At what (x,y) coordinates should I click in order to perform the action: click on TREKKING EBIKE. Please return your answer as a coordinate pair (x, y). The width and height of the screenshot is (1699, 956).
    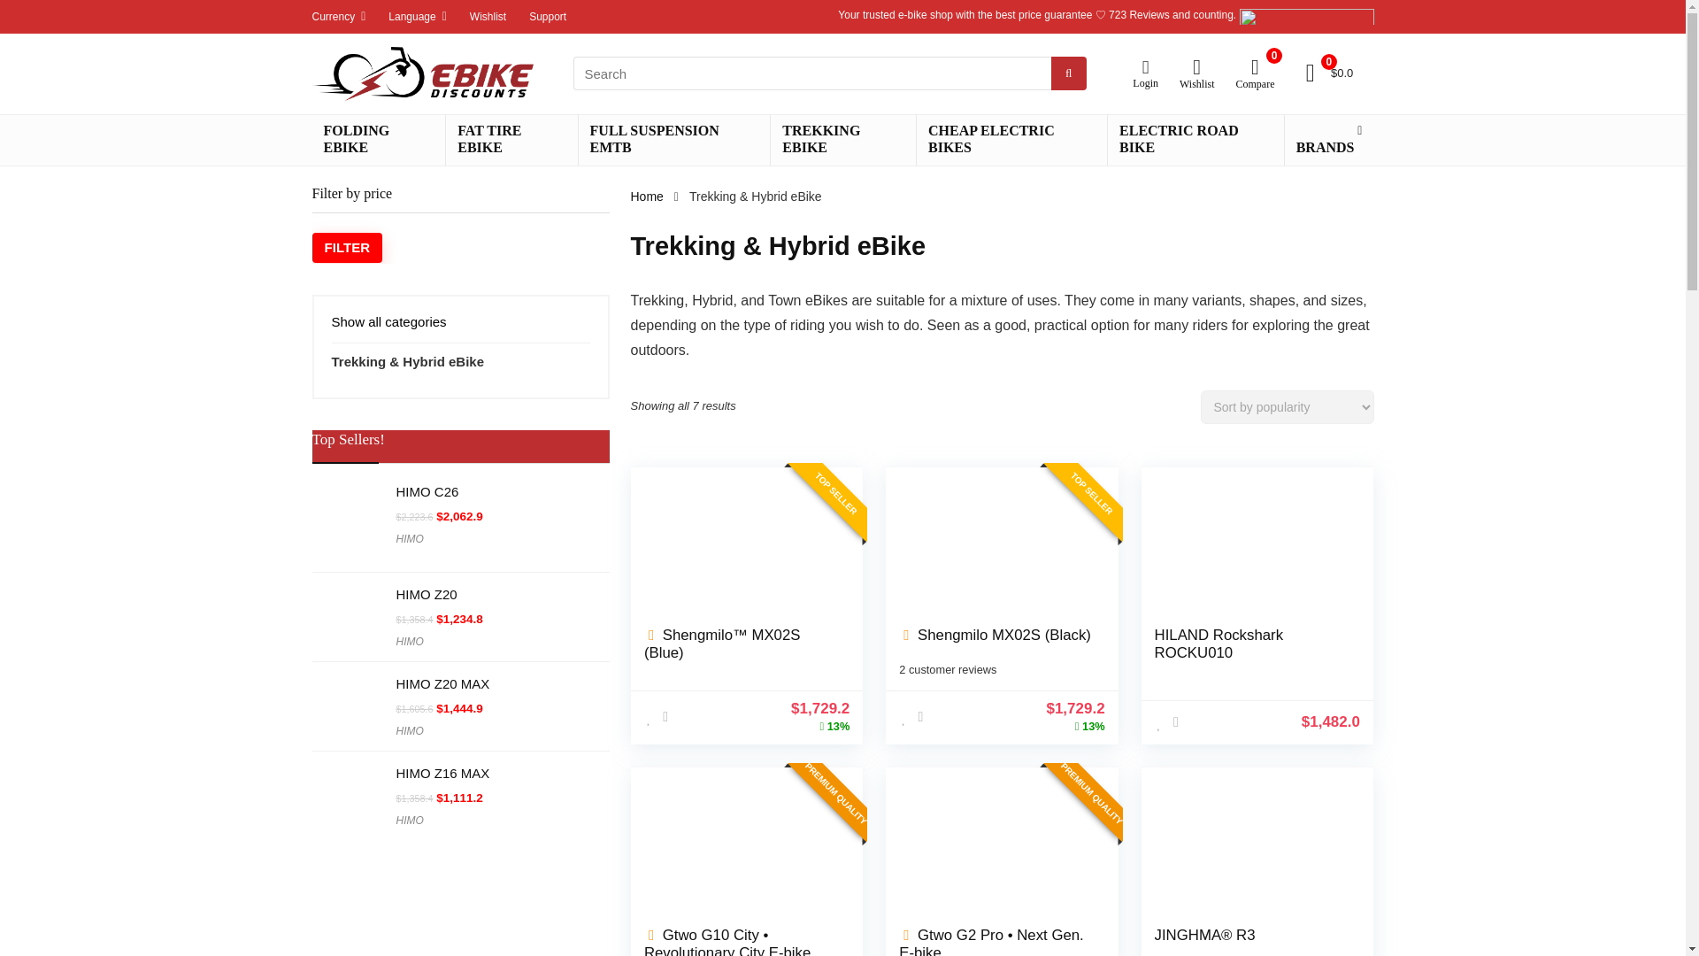
    Looking at the image, I should click on (842, 140).